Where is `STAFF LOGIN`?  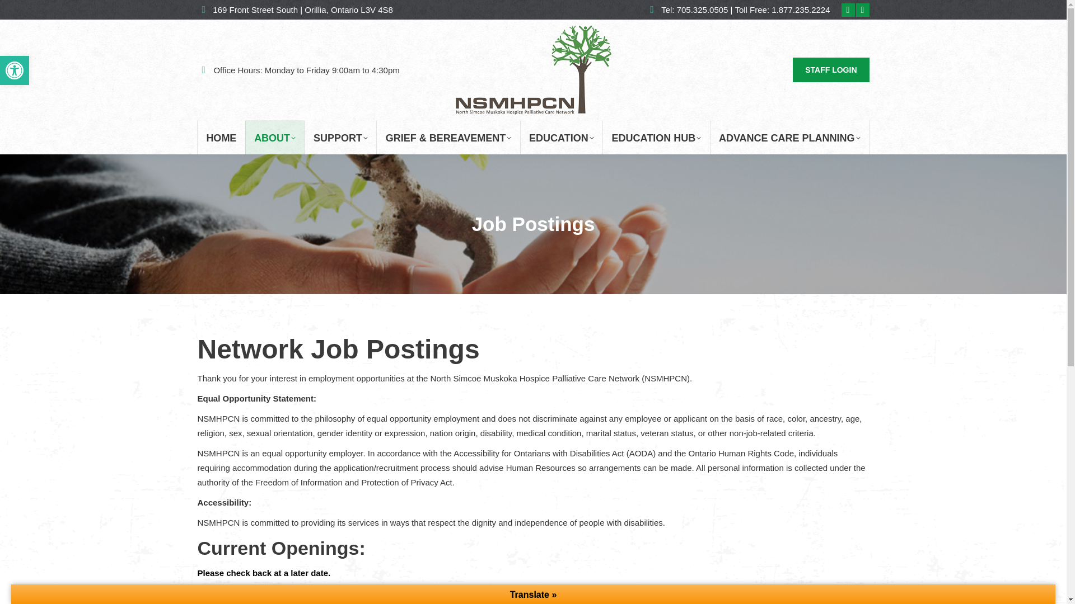 STAFF LOGIN is located at coordinates (274, 137).